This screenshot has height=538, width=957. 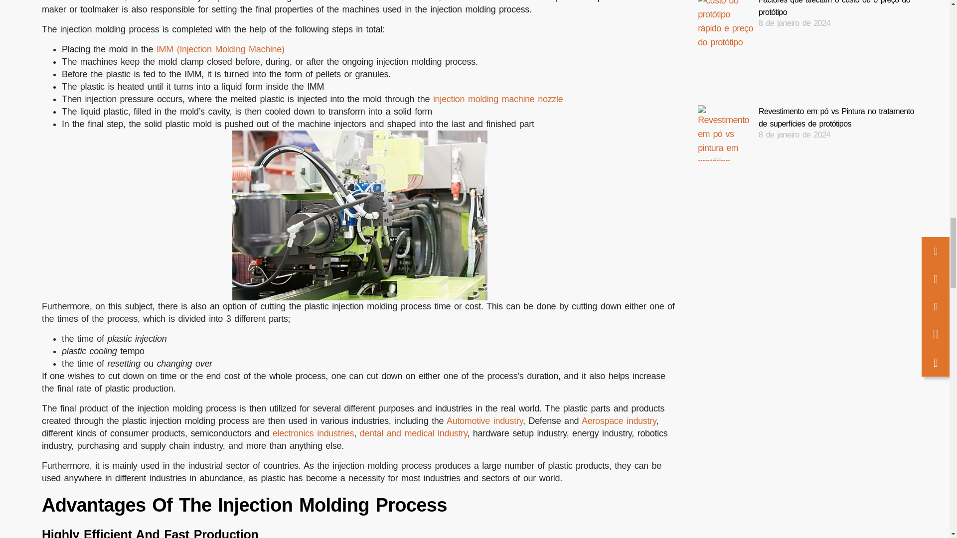 I want to click on electronics industries, so click(x=313, y=433).